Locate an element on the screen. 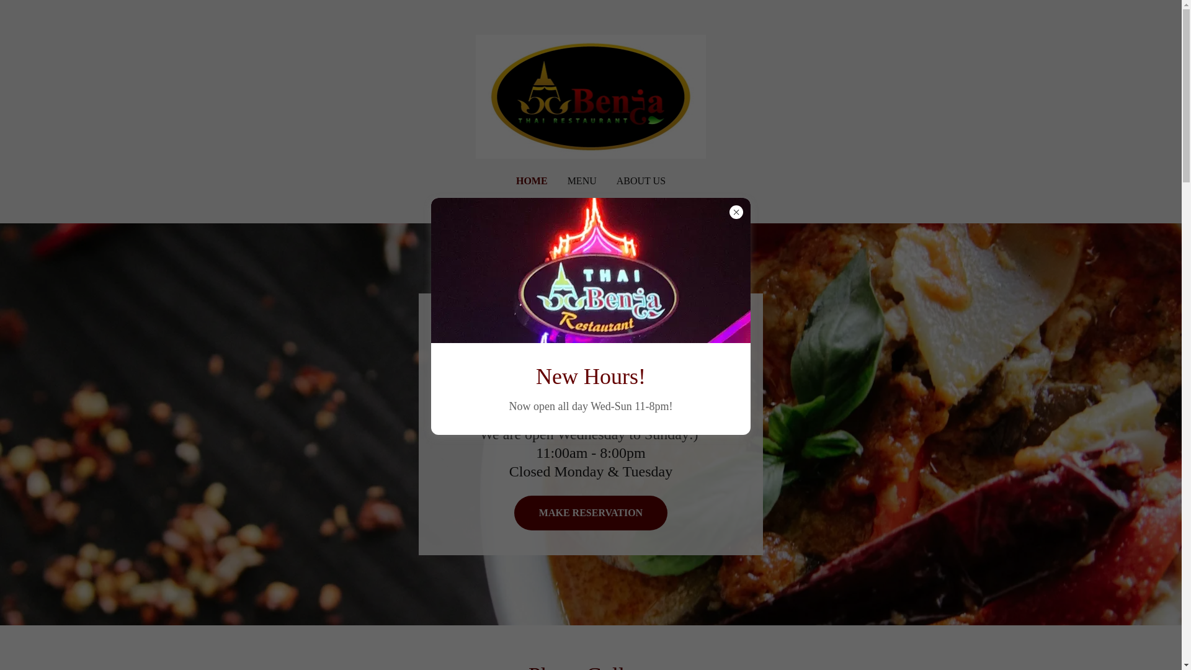 The height and width of the screenshot is (670, 1191). Benja Thai is located at coordinates (591, 96).